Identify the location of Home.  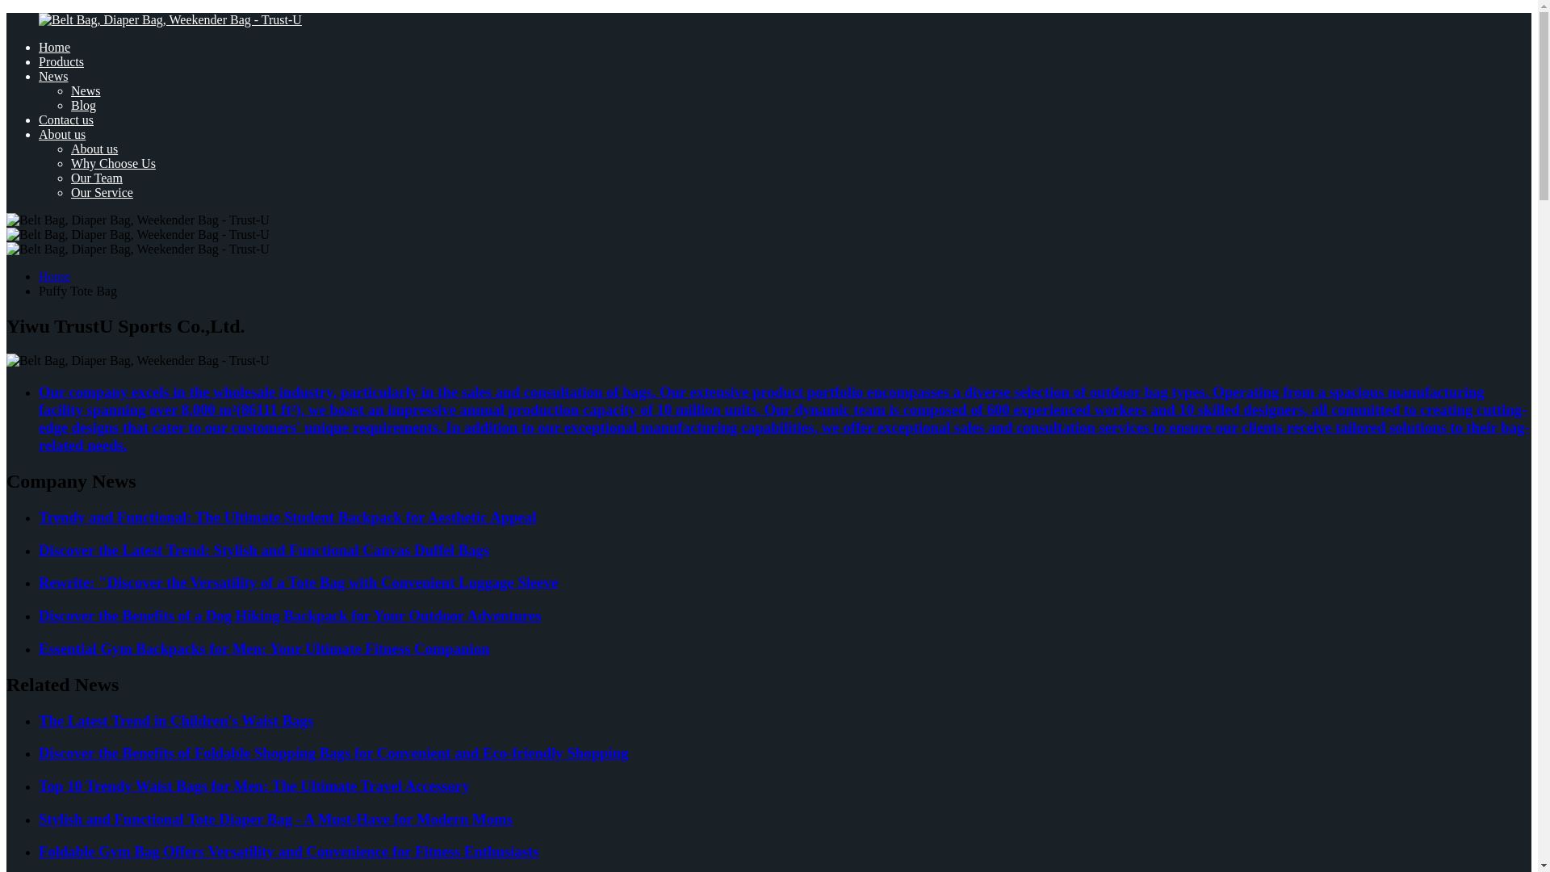
(54, 47).